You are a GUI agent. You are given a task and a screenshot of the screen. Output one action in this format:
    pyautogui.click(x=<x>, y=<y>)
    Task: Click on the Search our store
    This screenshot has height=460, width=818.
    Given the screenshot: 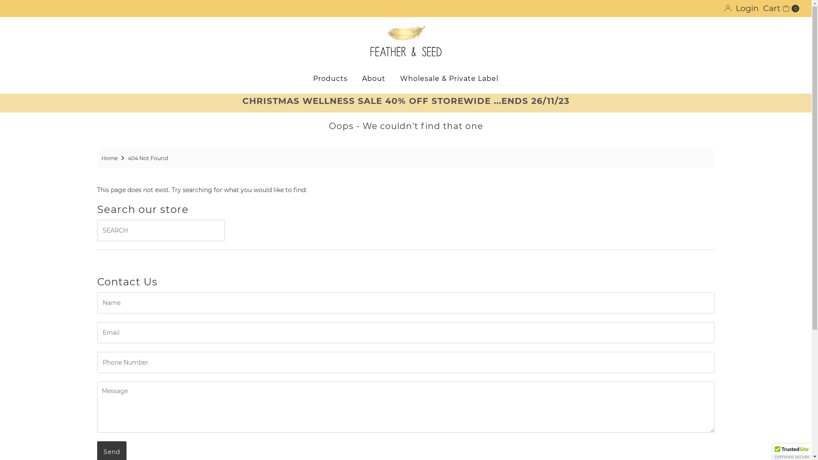 What is the action you would take?
    pyautogui.click(x=161, y=230)
    